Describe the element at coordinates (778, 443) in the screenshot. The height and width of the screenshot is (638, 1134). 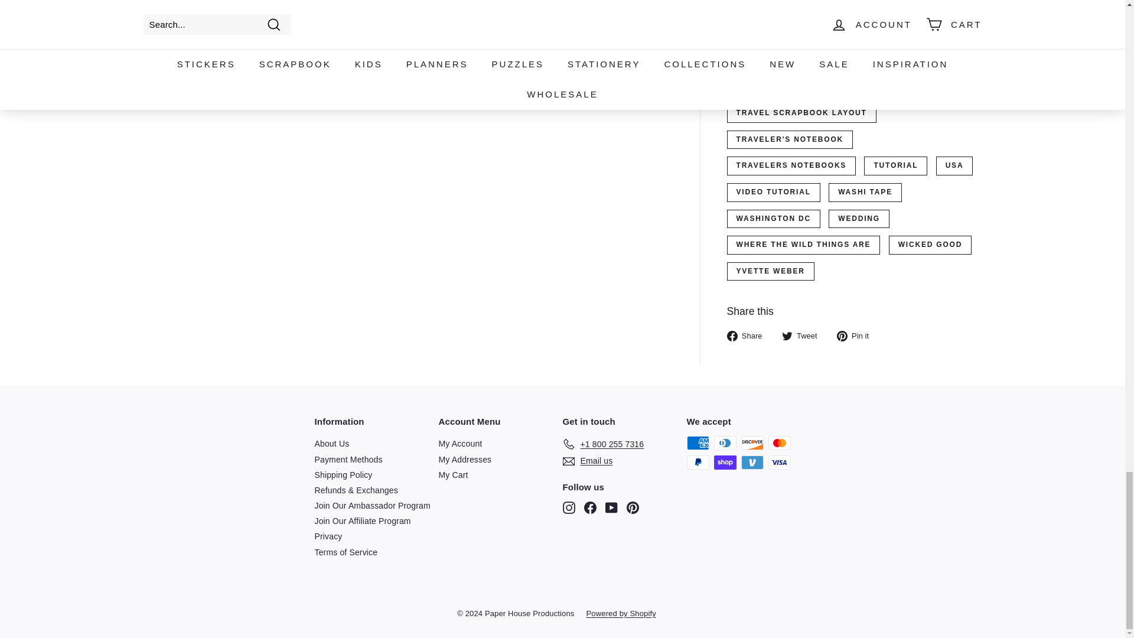
I see `Mastercard` at that location.